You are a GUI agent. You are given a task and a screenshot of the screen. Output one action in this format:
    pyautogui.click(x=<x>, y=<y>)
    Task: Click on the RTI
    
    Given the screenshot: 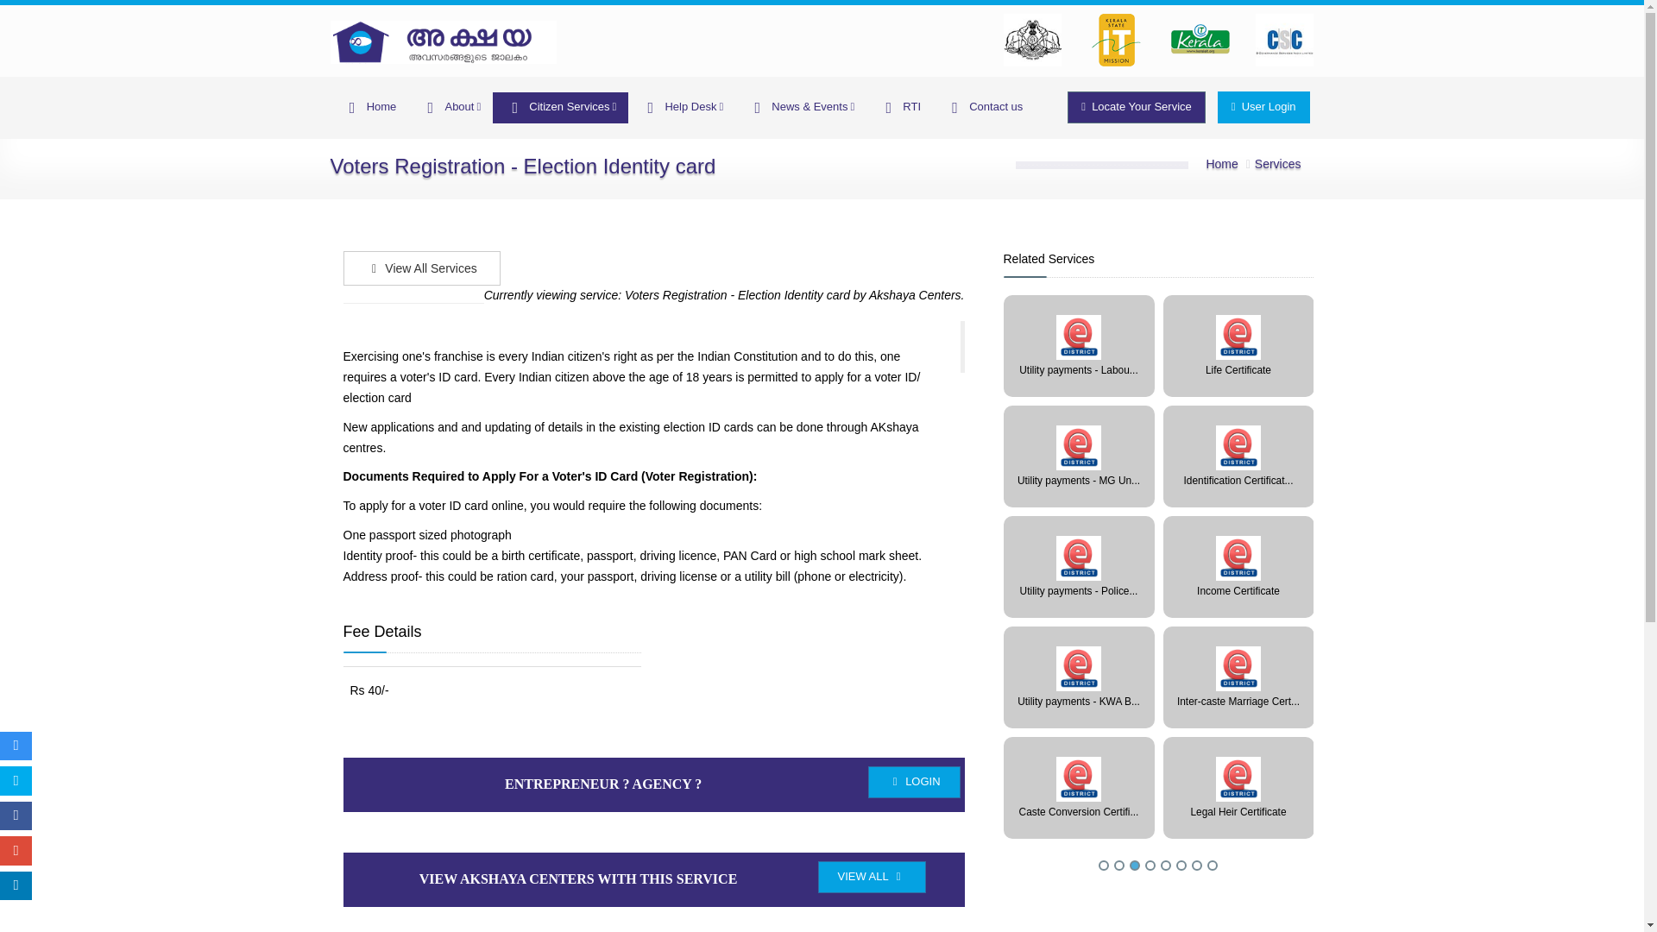 What is the action you would take?
    pyautogui.click(x=899, y=107)
    